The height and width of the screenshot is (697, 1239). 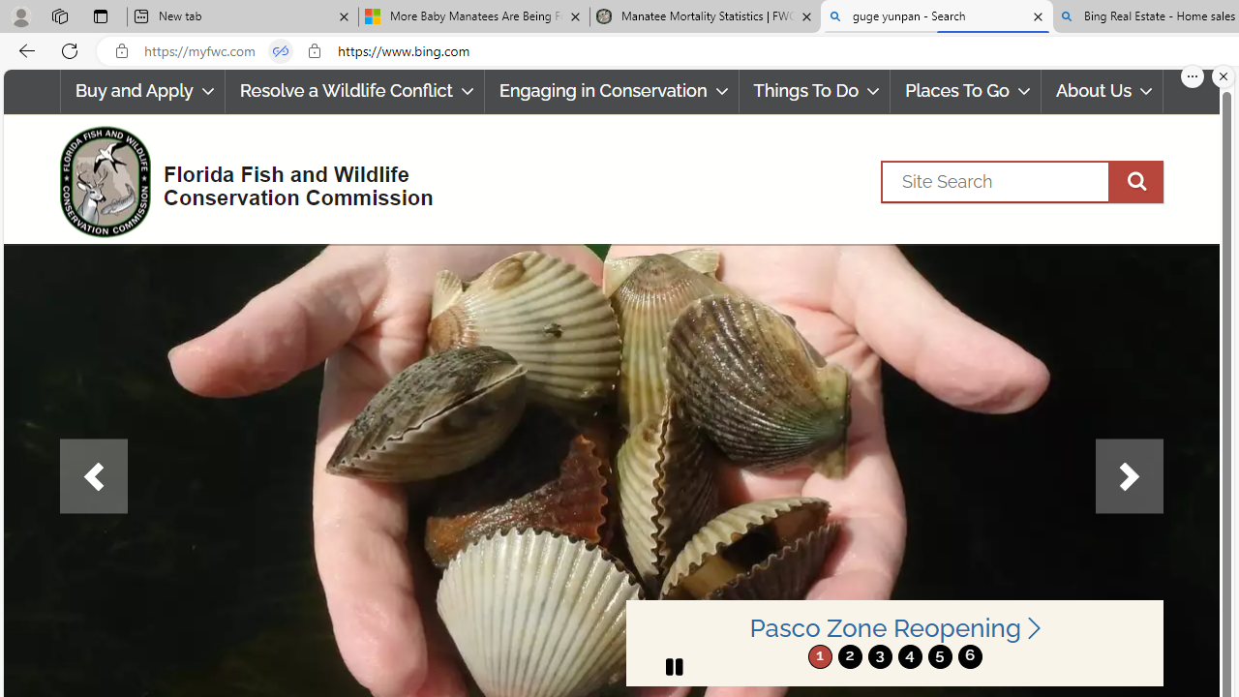 I want to click on guge yunpan - Search, so click(x=936, y=17).